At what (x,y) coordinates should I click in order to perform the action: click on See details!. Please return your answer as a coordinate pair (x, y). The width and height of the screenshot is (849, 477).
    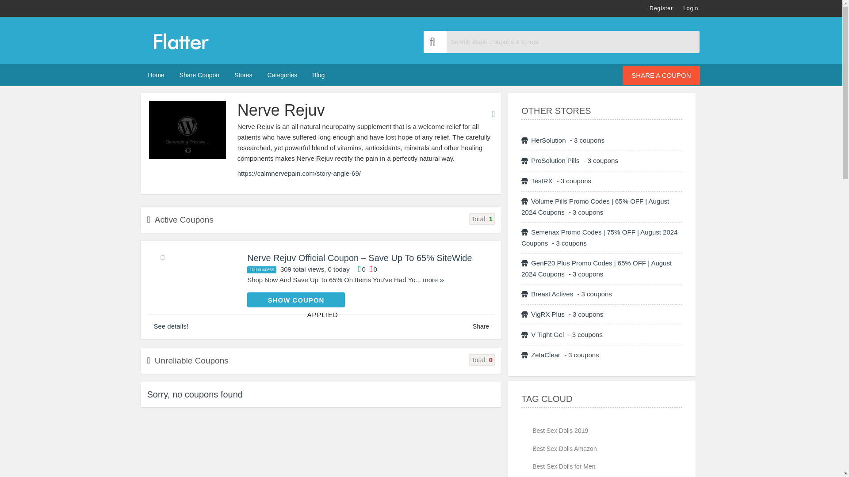
    Looking at the image, I should click on (171, 326).